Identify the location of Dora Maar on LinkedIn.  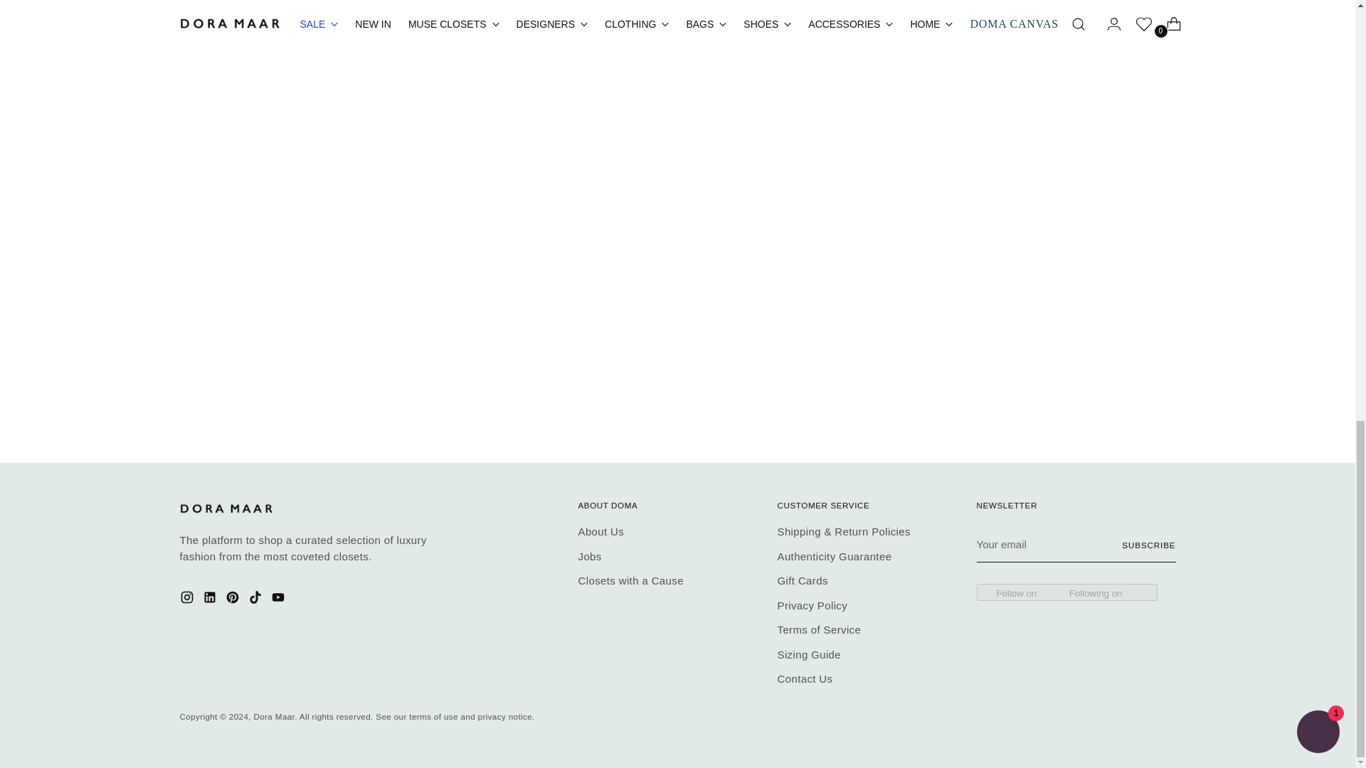
(211, 600).